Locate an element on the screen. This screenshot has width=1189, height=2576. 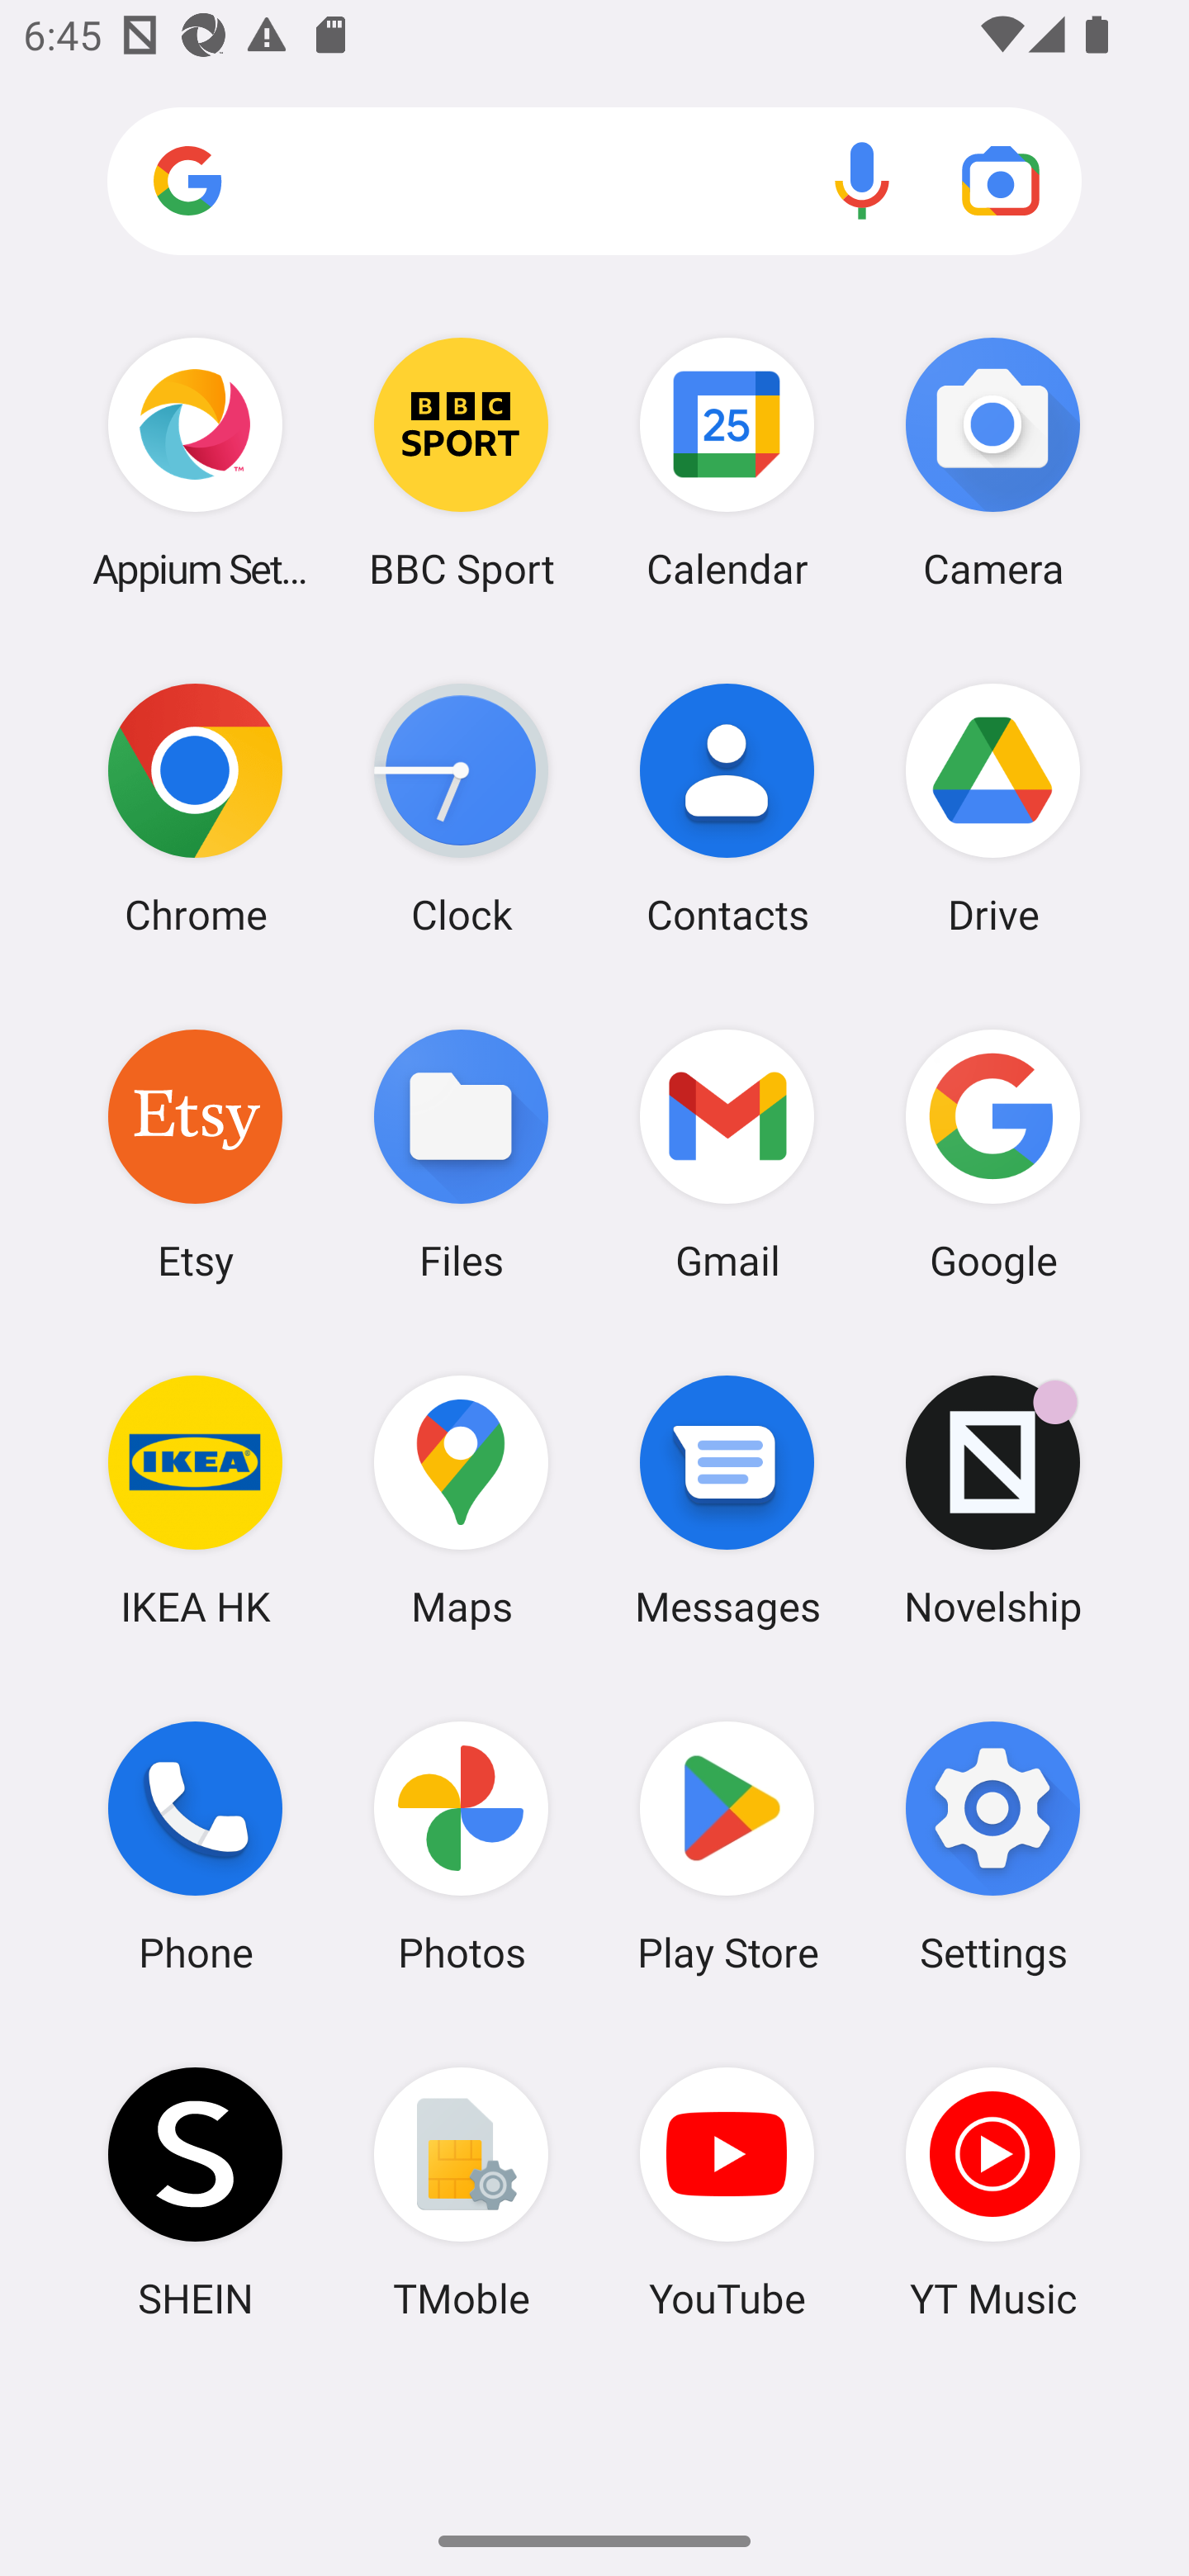
Photos is located at coordinates (461, 1847).